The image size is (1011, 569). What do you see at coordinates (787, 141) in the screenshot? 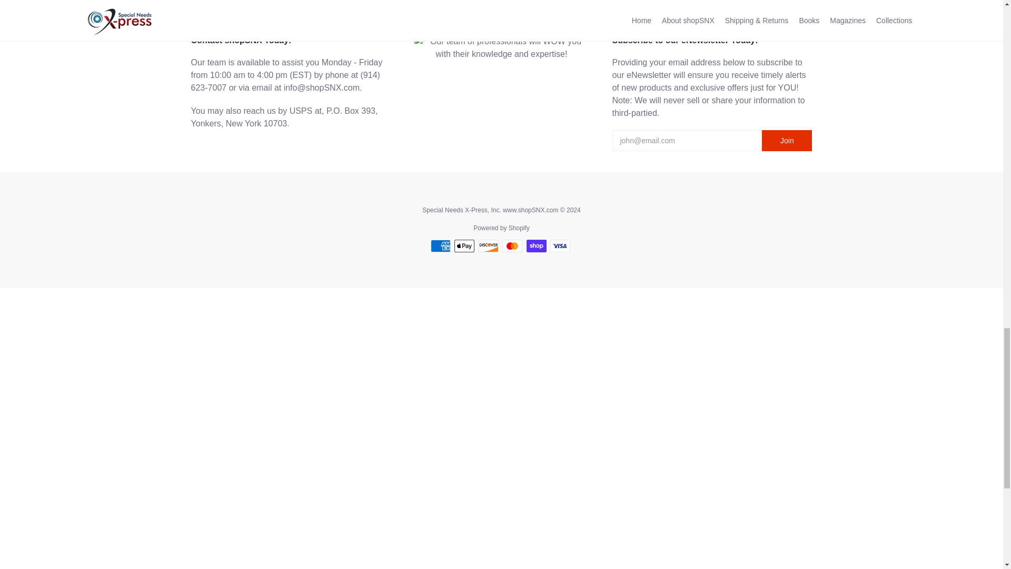
I see `Join` at bounding box center [787, 141].